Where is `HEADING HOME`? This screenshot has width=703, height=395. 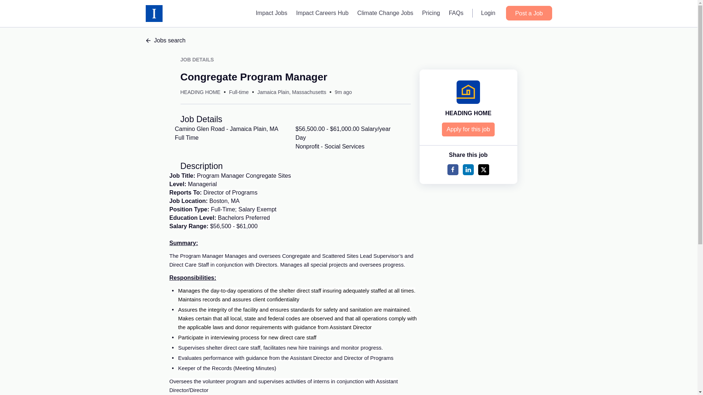 HEADING HOME is located at coordinates (200, 92).